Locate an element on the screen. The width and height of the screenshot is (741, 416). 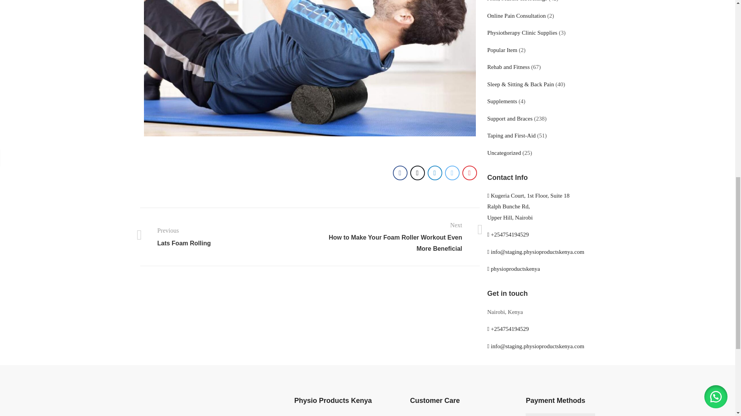
Our Address is located at coordinates (528, 206).